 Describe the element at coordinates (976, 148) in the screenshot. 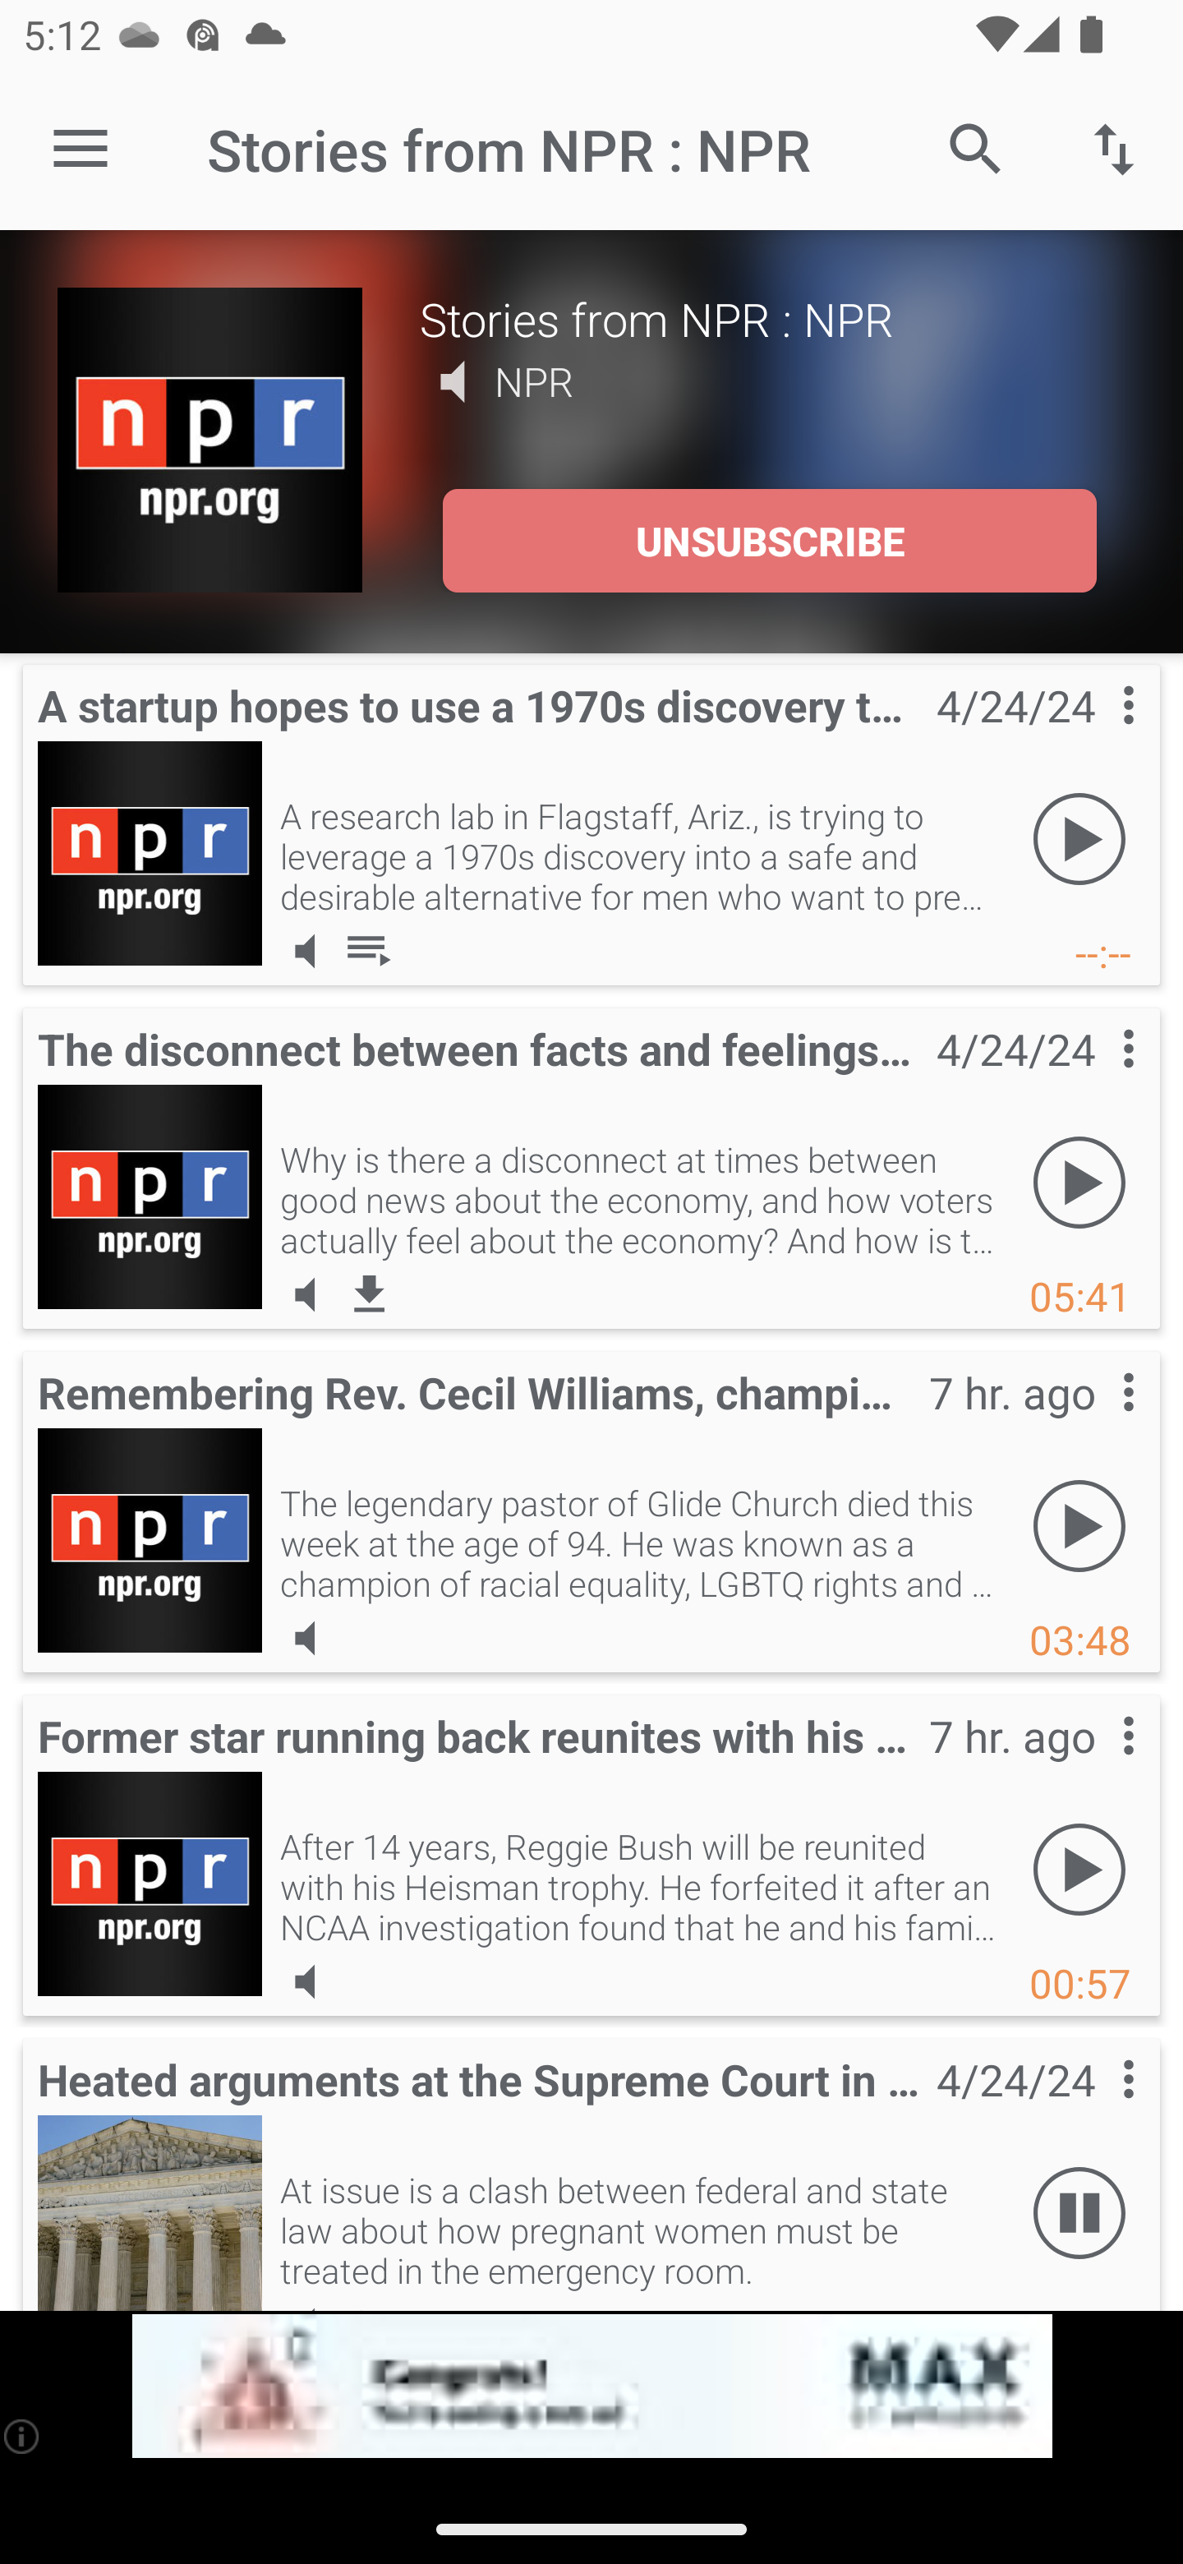

I see `Search` at that location.